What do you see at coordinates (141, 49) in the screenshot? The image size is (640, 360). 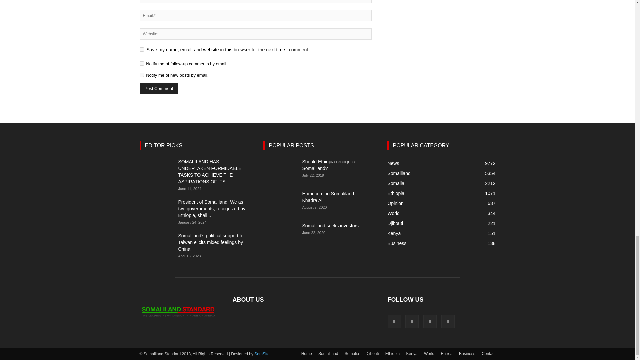 I see `yes` at bounding box center [141, 49].